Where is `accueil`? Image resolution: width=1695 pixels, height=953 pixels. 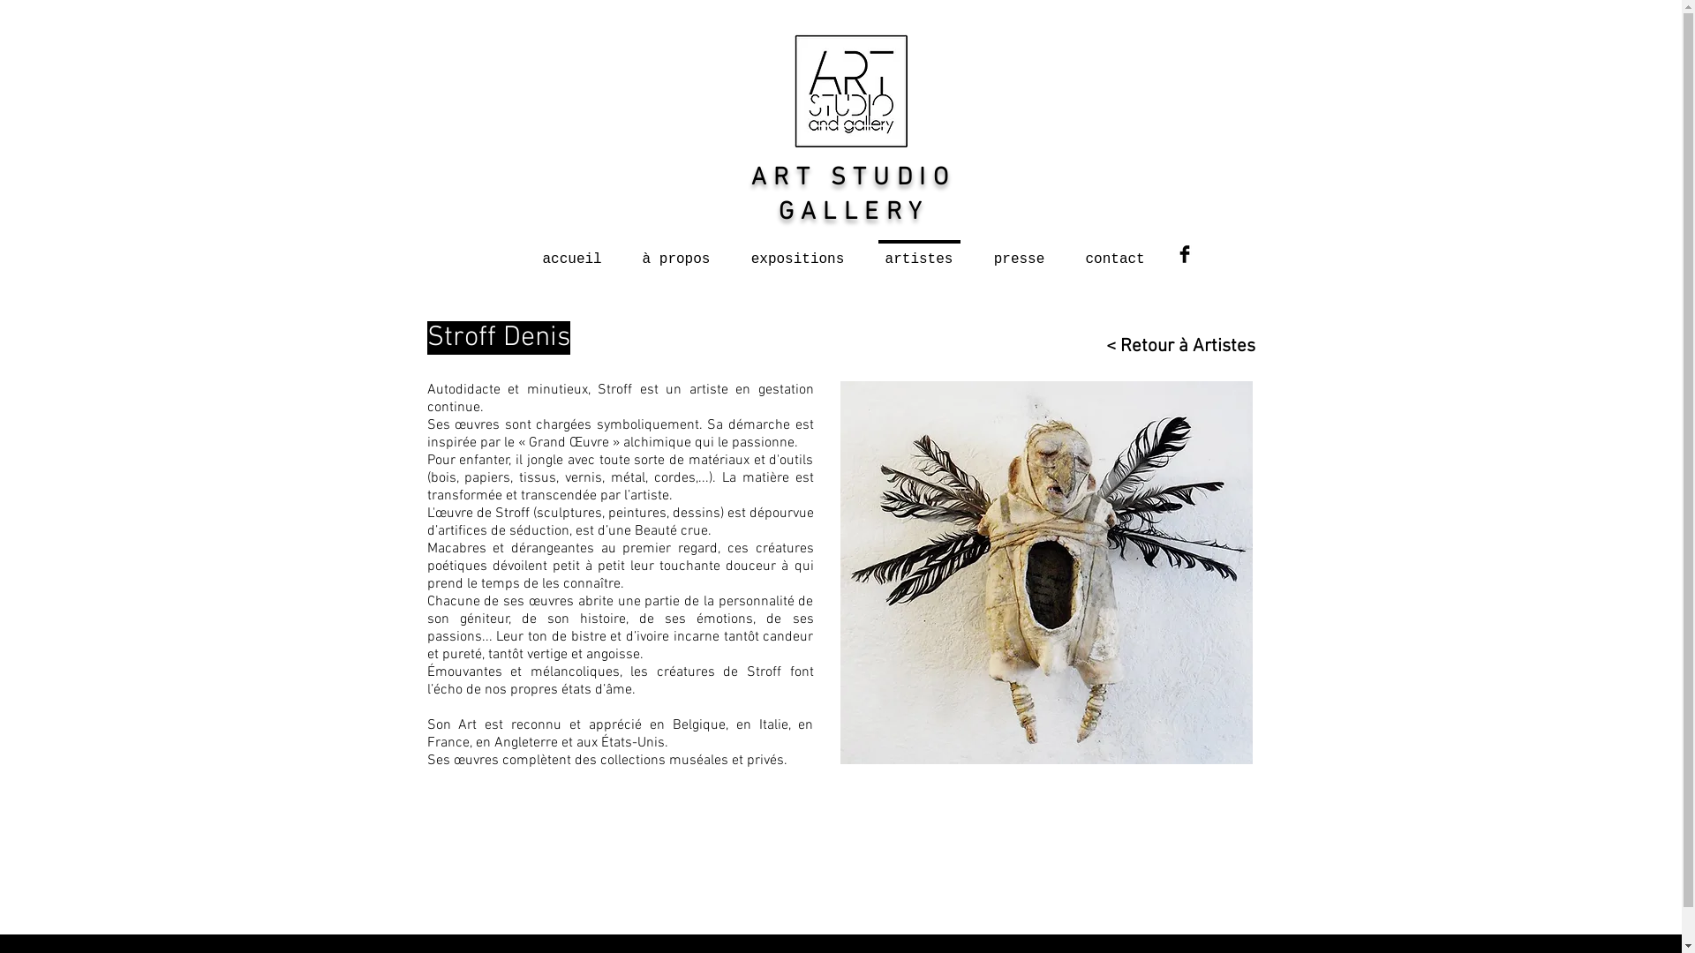 accueil is located at coordinates (572, 251).